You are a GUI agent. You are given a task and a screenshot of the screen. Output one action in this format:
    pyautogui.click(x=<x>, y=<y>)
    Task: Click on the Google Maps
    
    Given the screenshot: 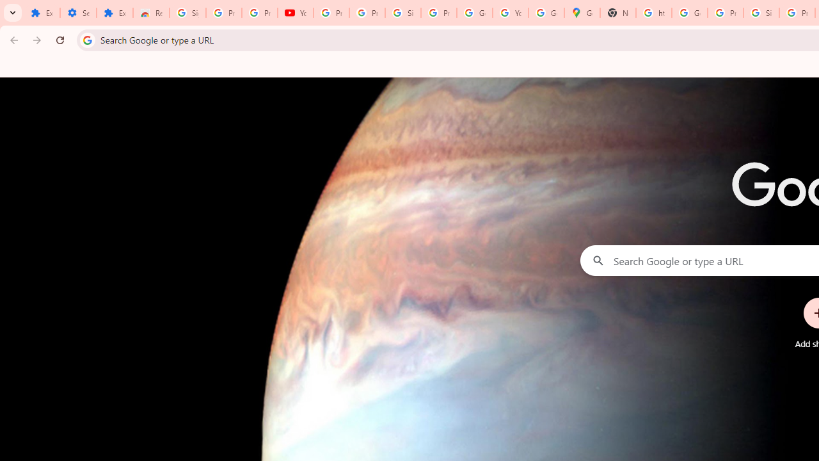 What is the action you would take?
    pyautogui.click(x=582, y=13)
    